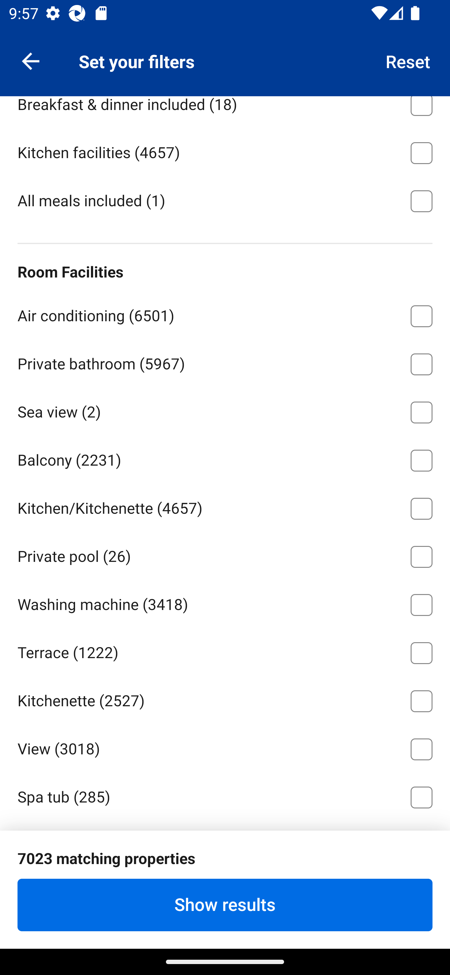  I want to click on View ⁦(3018), so click(225, 747).